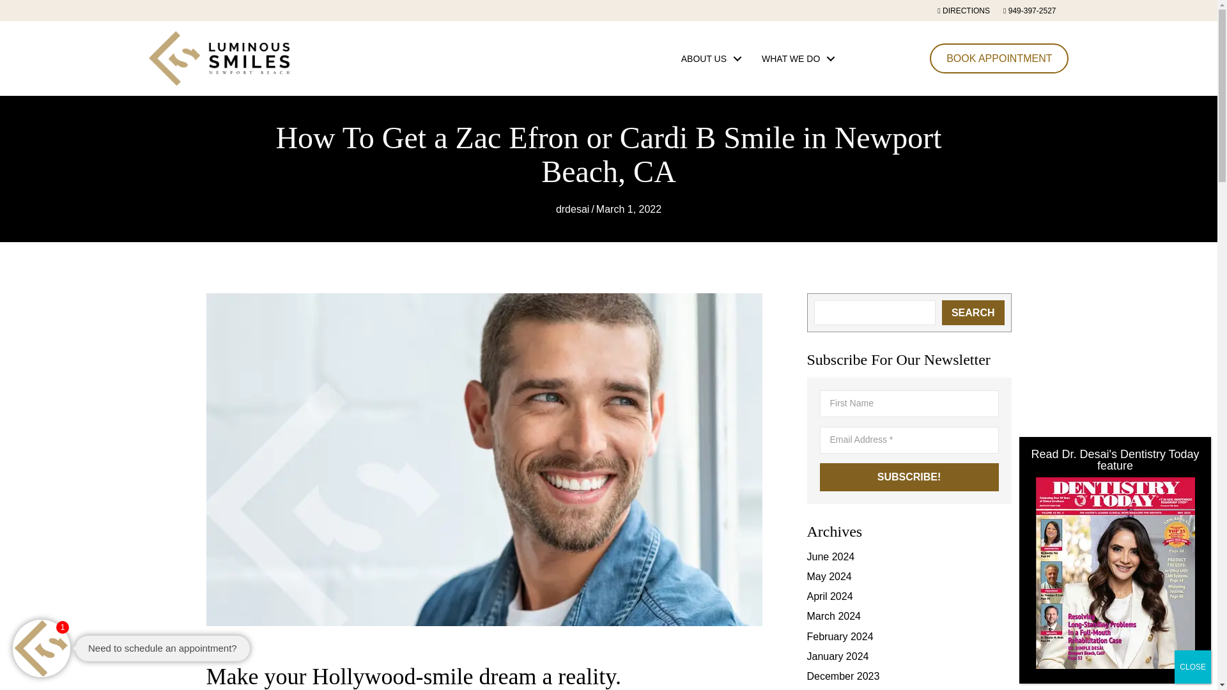  Describe the element at coordinates (999, 58) in the screenshot. I see `BOOK APPOINTMENT` at that location.